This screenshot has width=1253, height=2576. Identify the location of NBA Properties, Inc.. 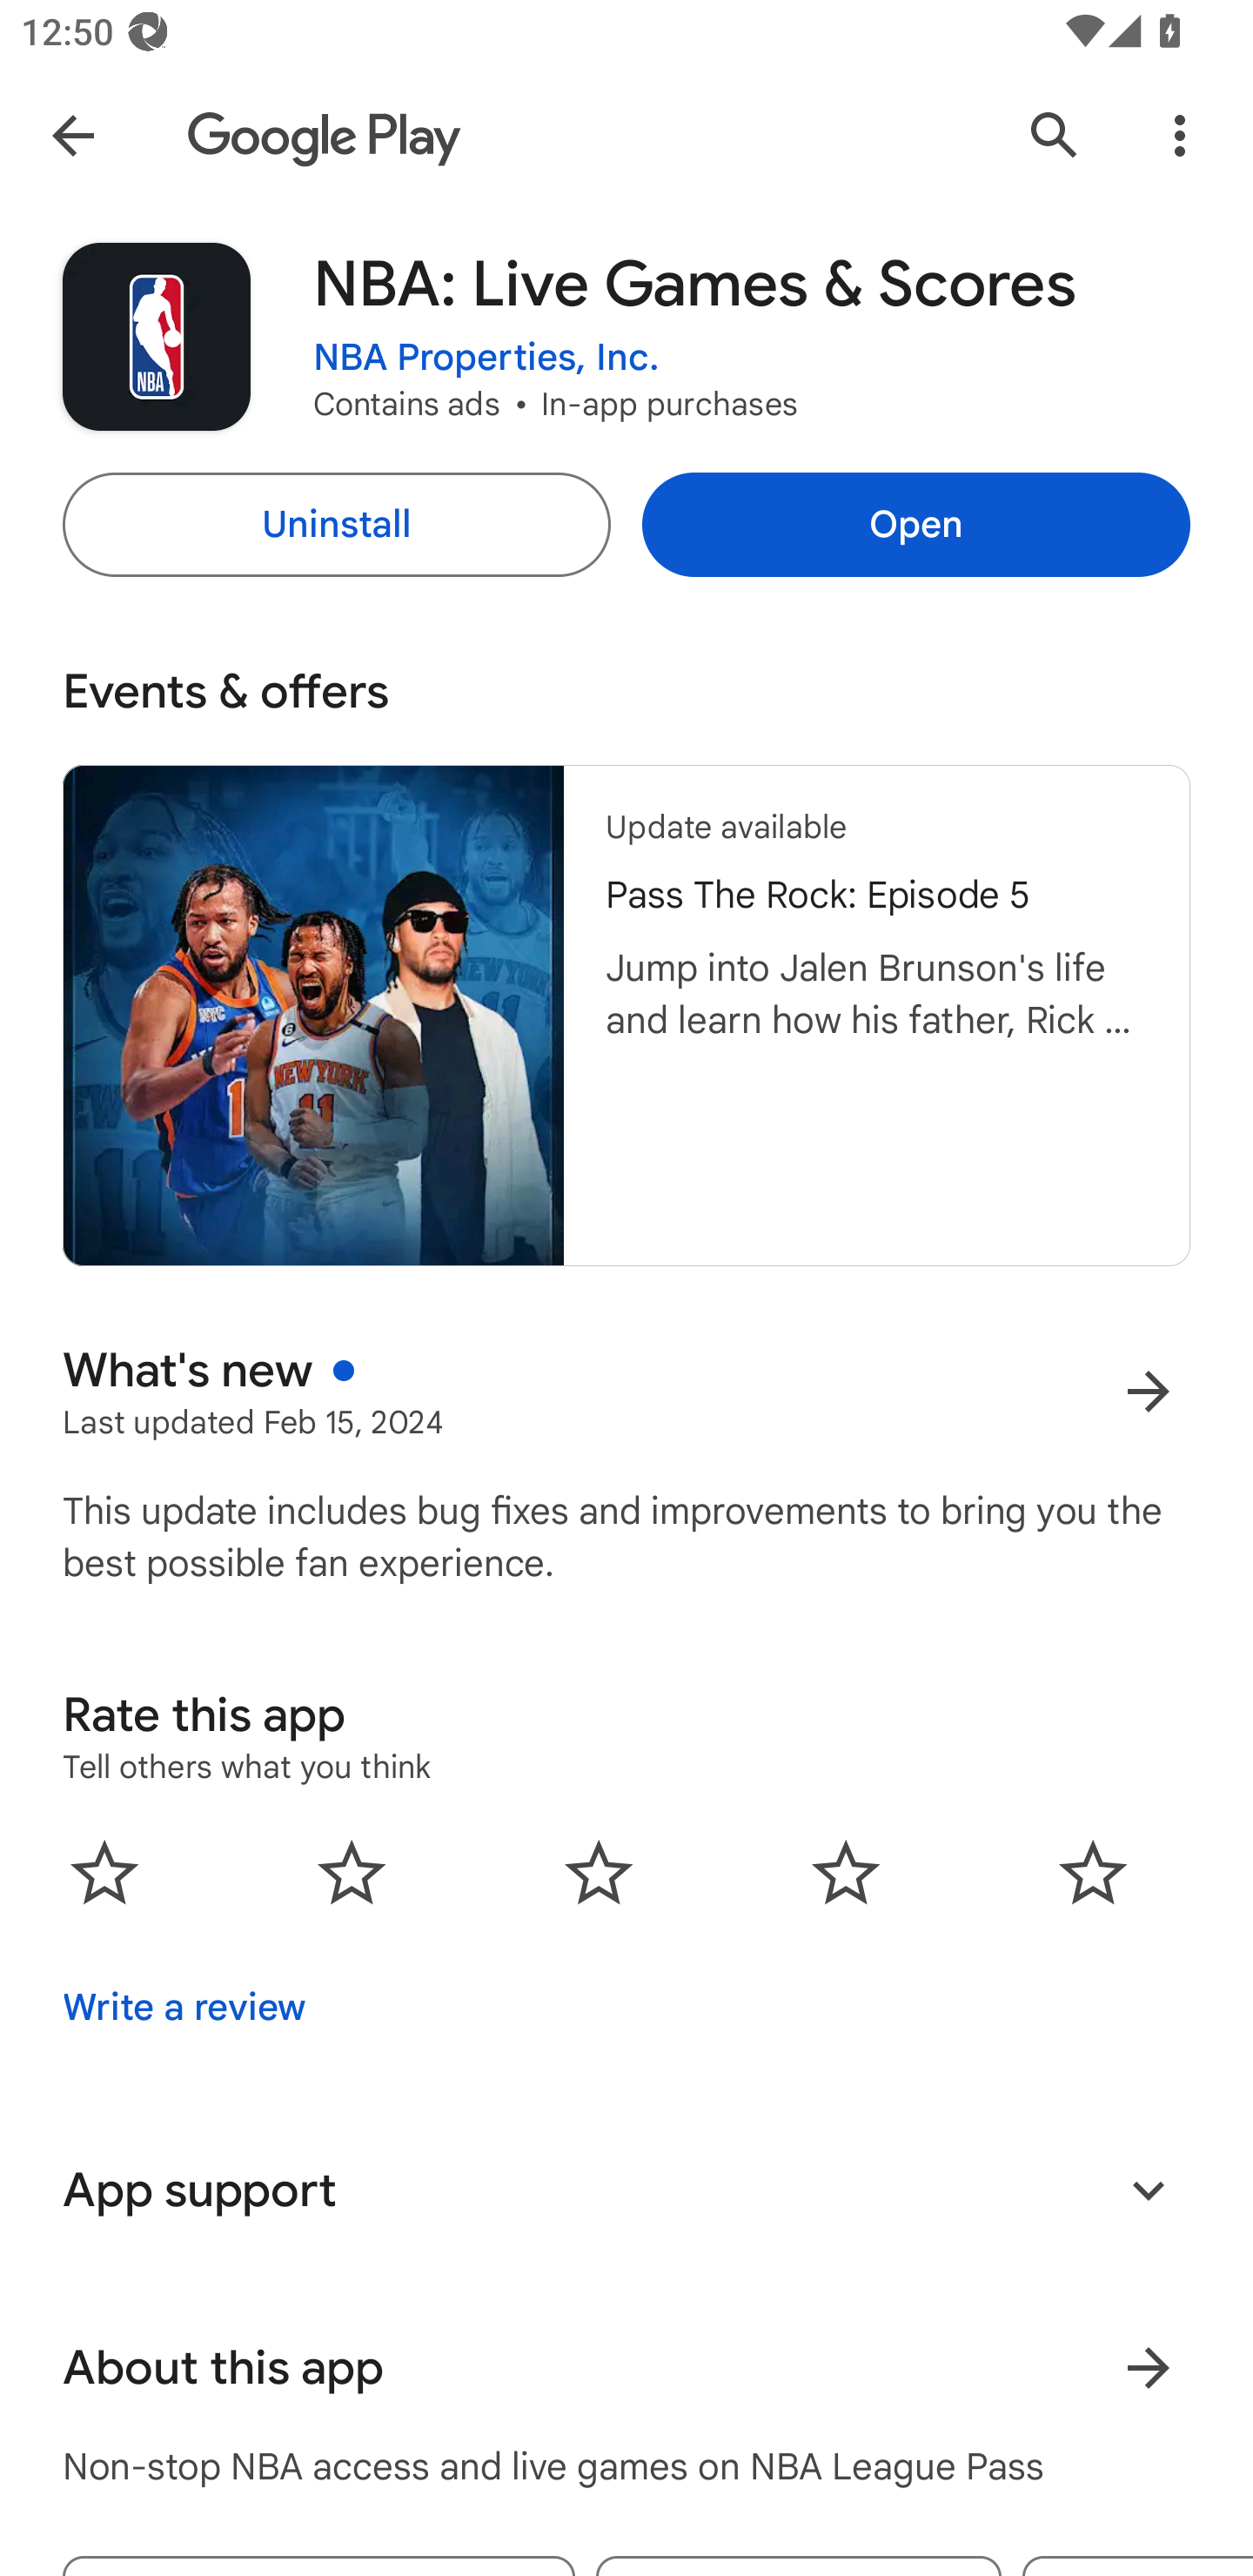
(486, 358).